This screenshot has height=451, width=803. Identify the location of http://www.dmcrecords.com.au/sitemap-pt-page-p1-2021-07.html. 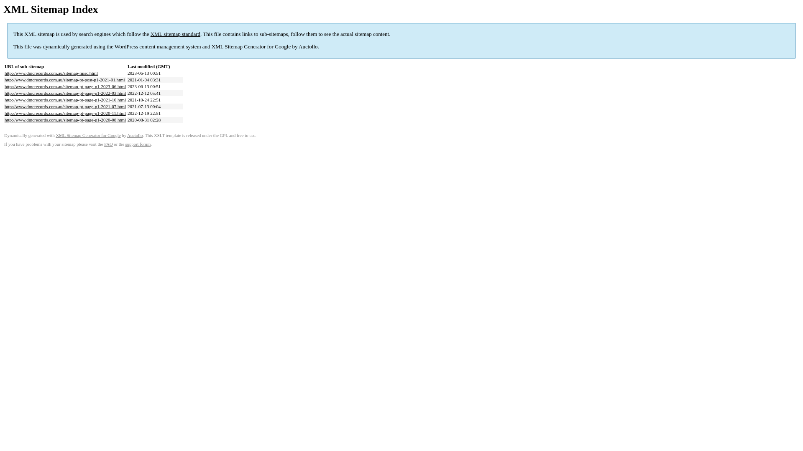
(65, 106).